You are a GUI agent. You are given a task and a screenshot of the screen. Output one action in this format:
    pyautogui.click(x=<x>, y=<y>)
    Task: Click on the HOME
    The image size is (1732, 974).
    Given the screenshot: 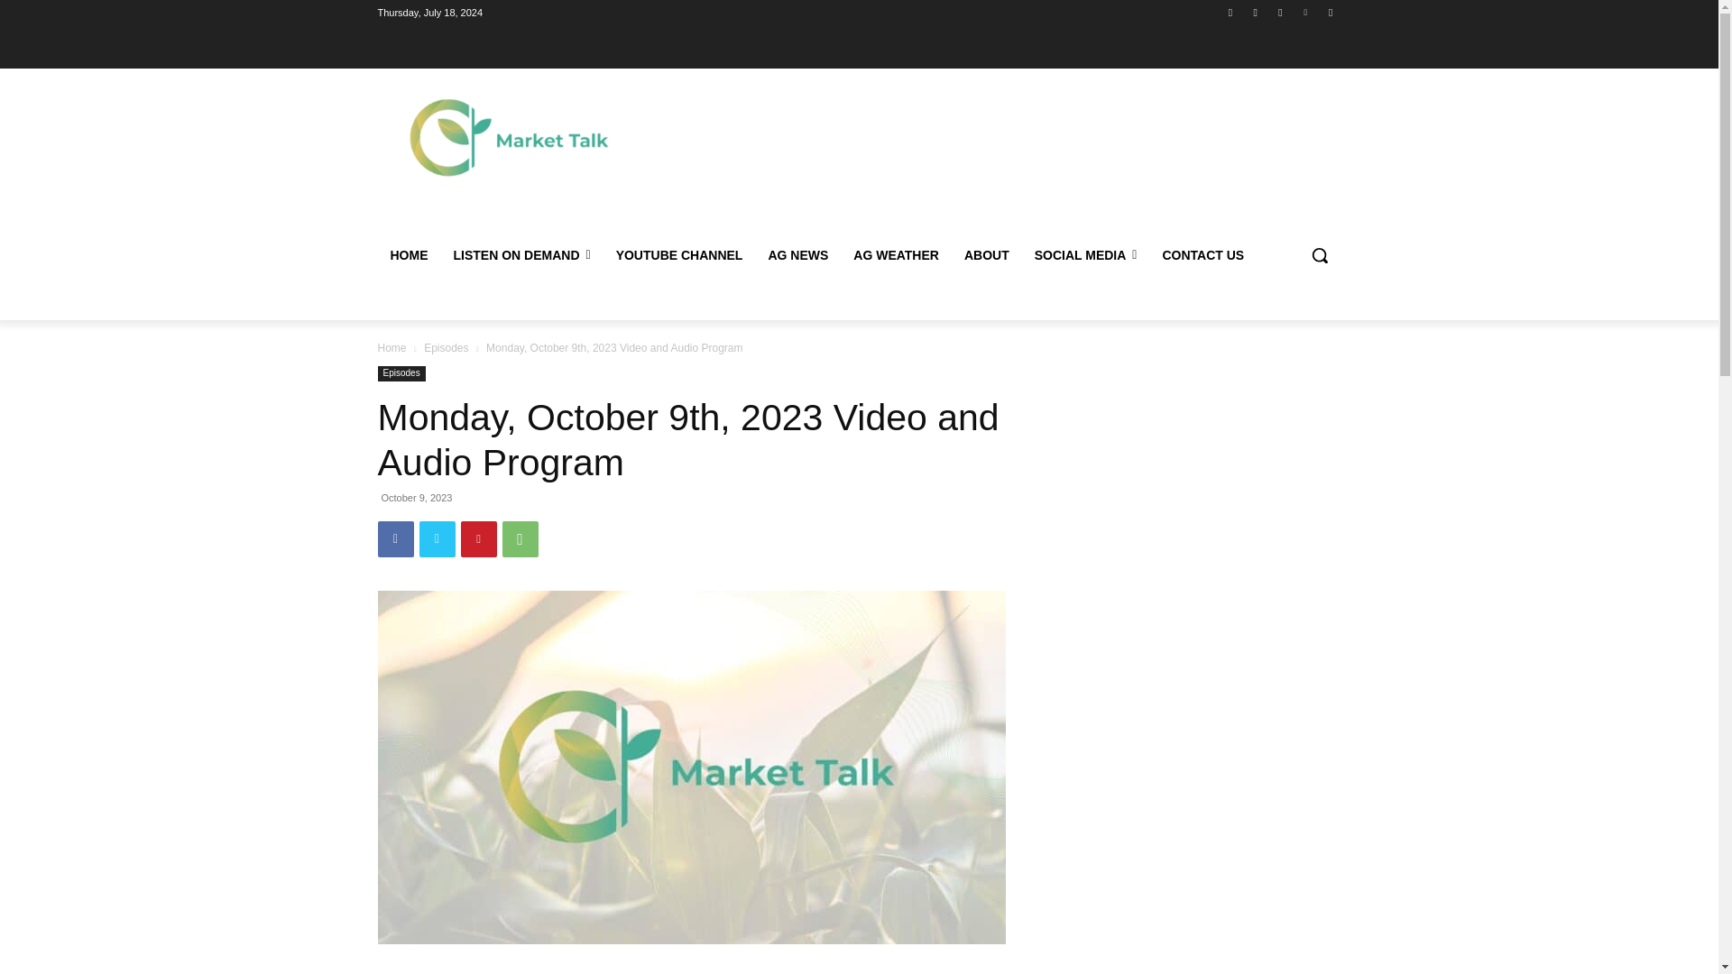 What is the action you would take?
    pyautogui.click(x=408, y=254)
    